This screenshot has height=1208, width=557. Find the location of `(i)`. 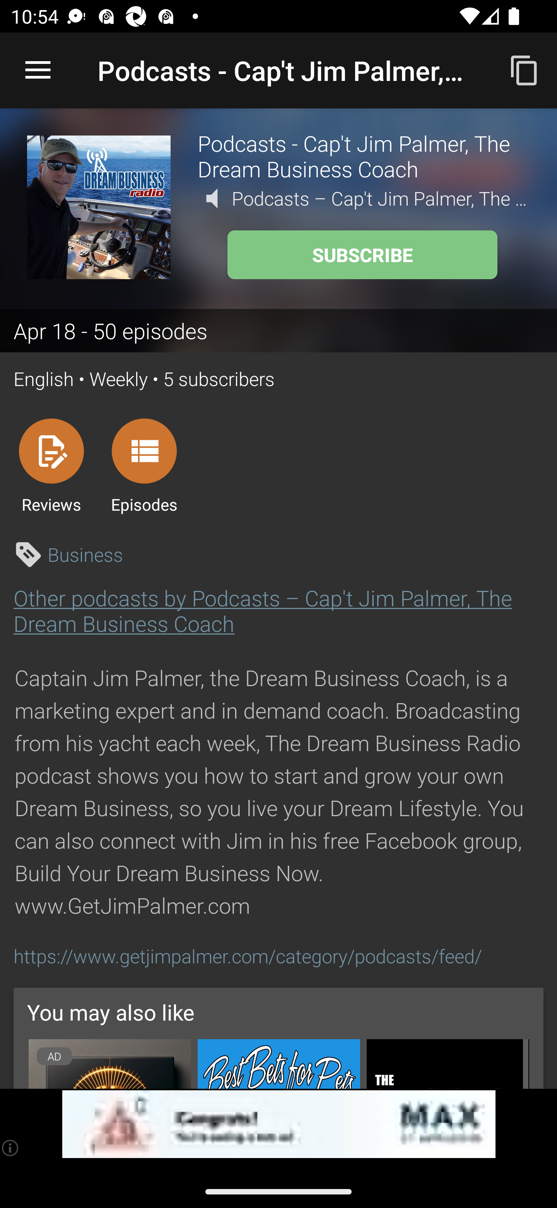

(i) is located at coordinates (11, 1148).